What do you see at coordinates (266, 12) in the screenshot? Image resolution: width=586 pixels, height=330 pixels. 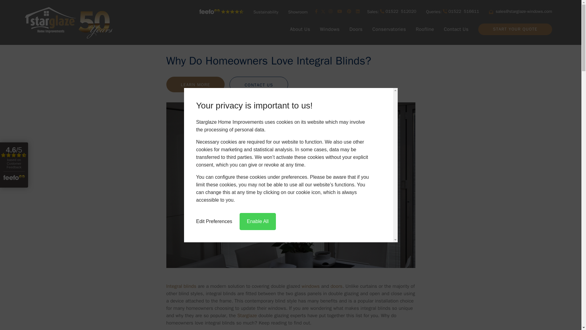 I see `Sustainability` at bounding box center [266, 12].